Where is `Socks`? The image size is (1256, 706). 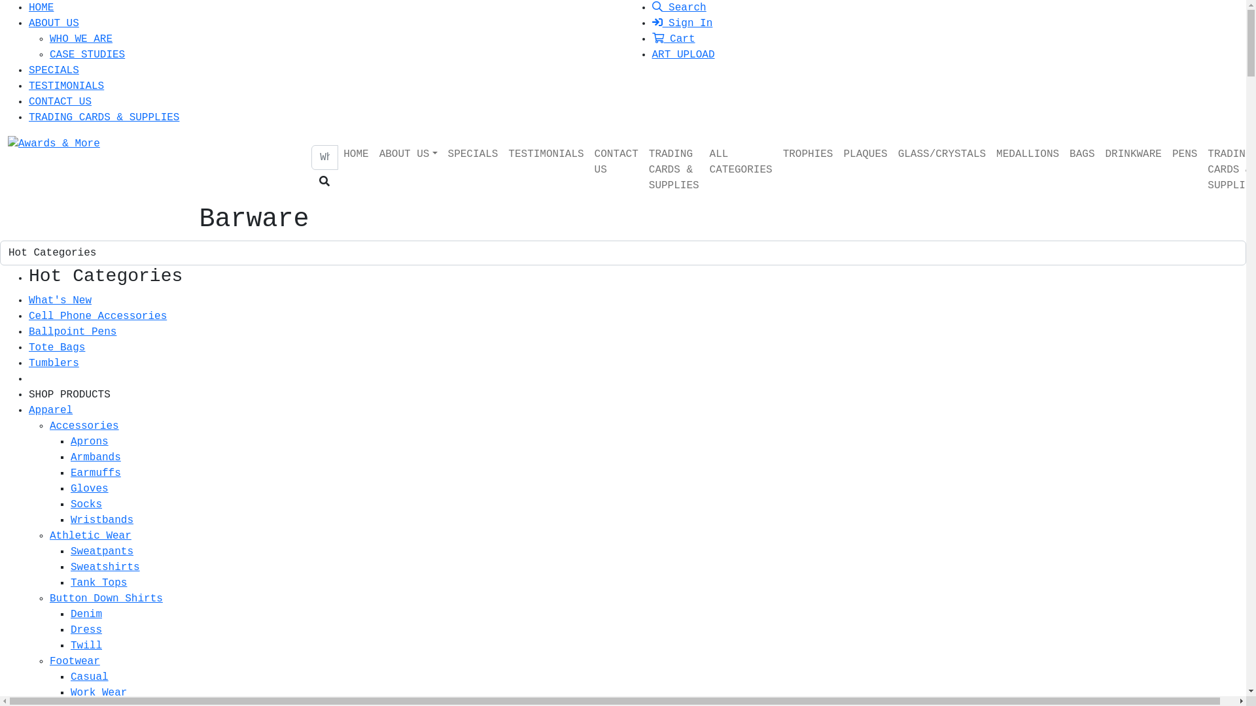 Socks is located at coordinates (86, 505).